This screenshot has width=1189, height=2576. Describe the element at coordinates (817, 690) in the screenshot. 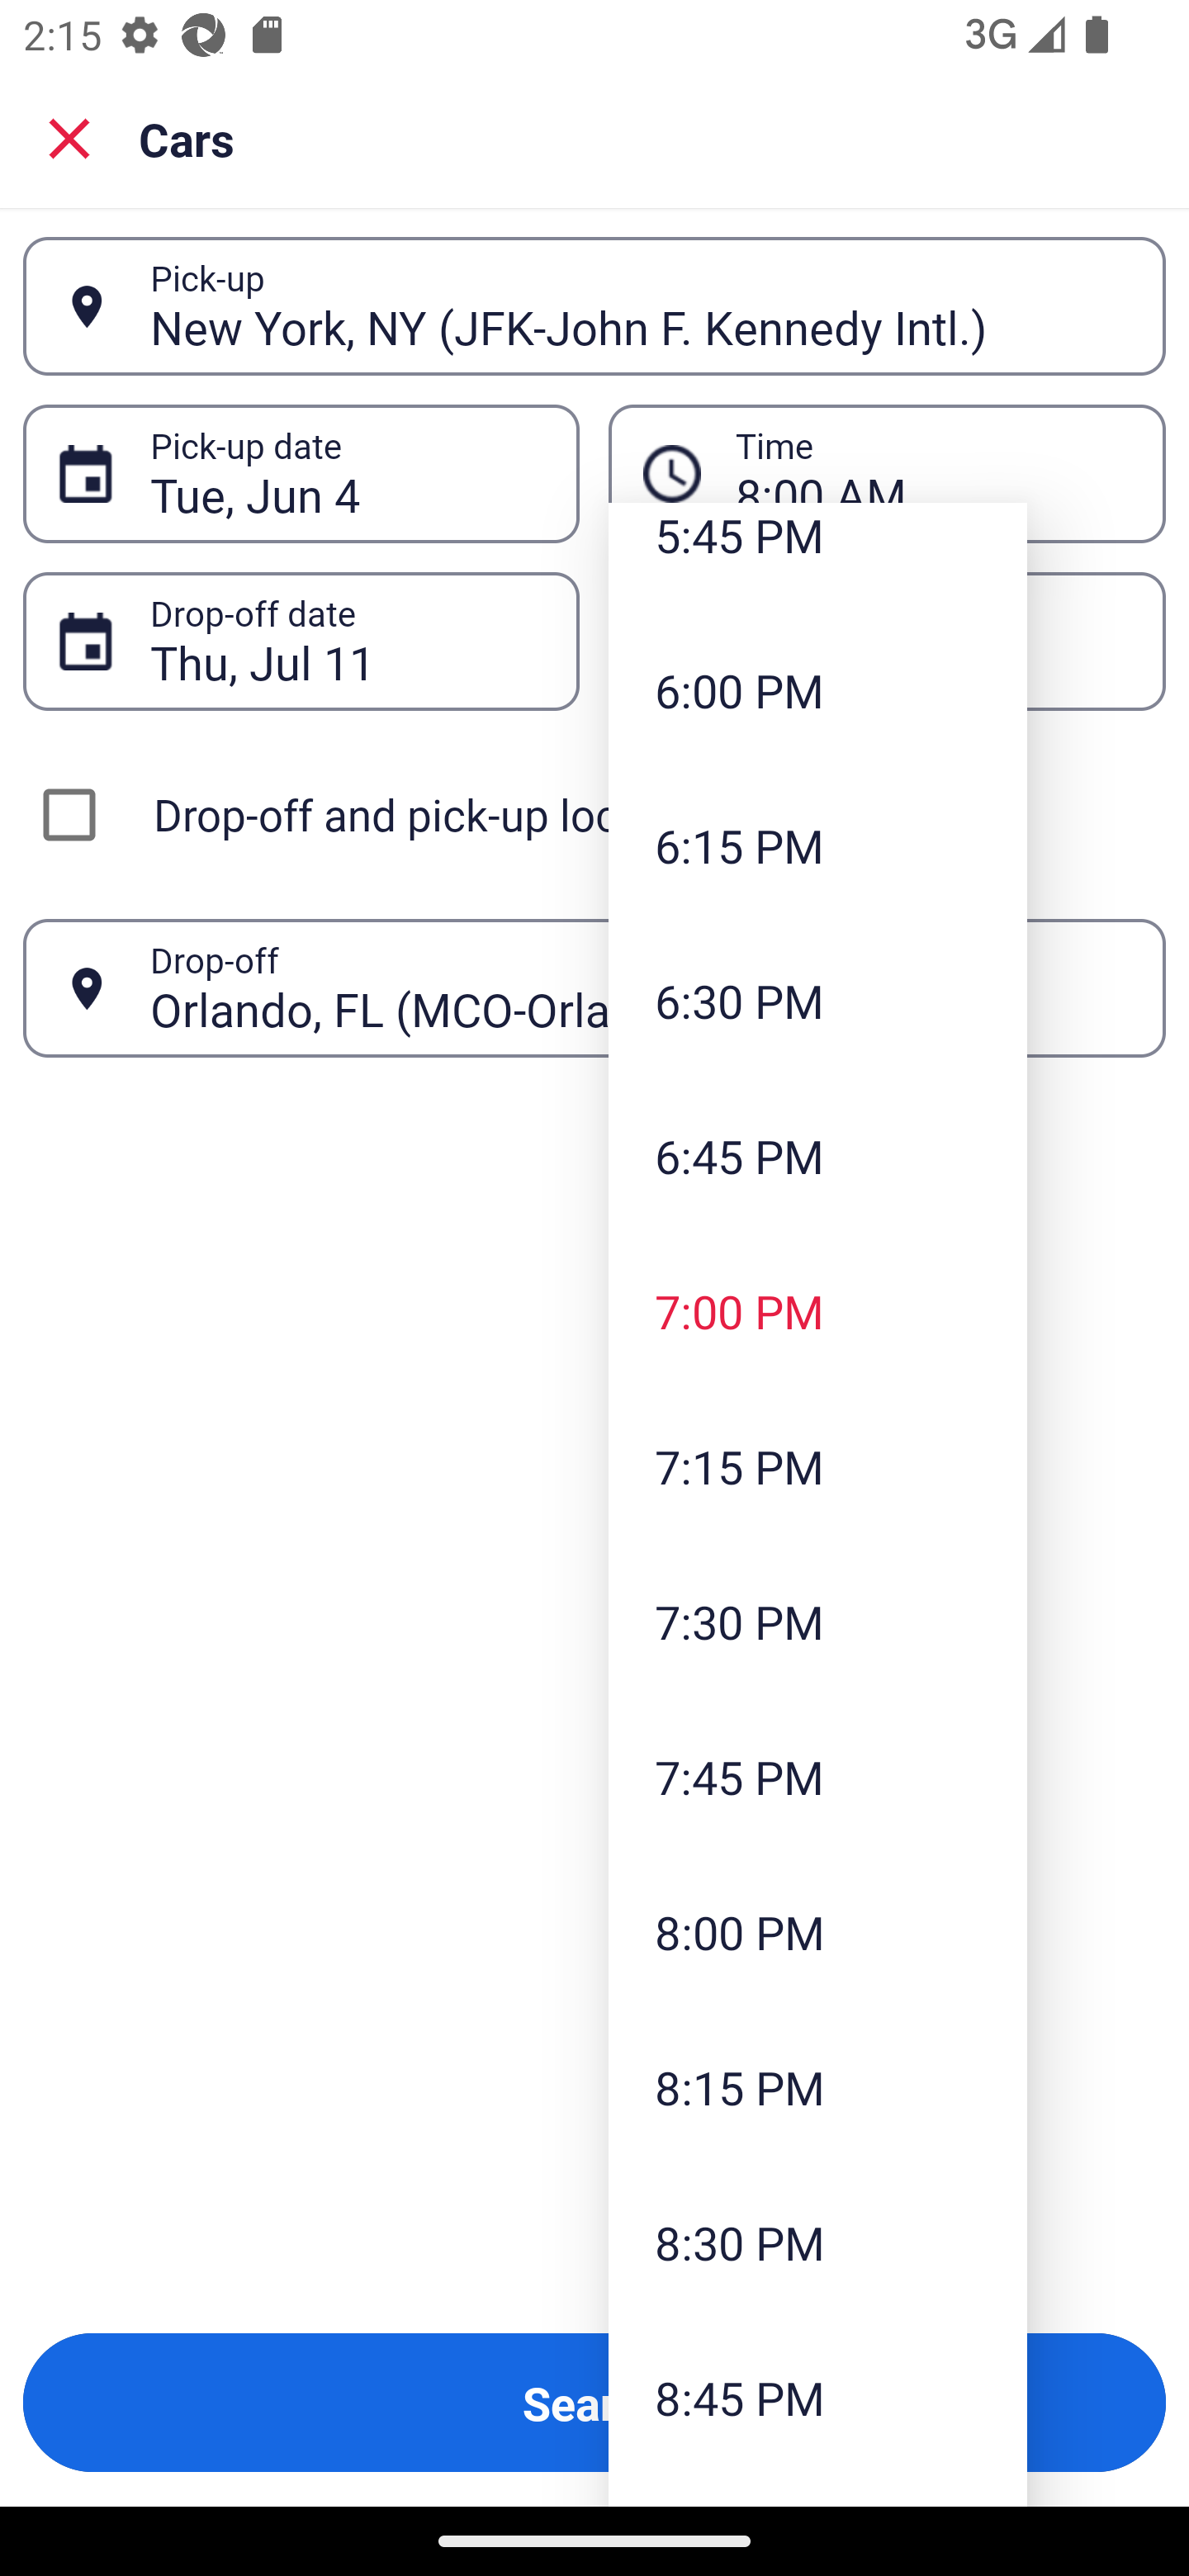

I see `6:00 PM` at that location.